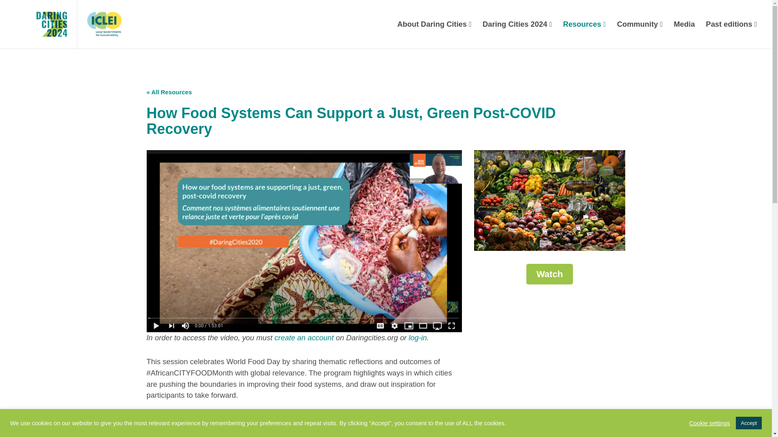 This screenshot has height=437, width=778. Describe the element at coordinates (640, 24) in the screenshot. I see `Community` at that location.